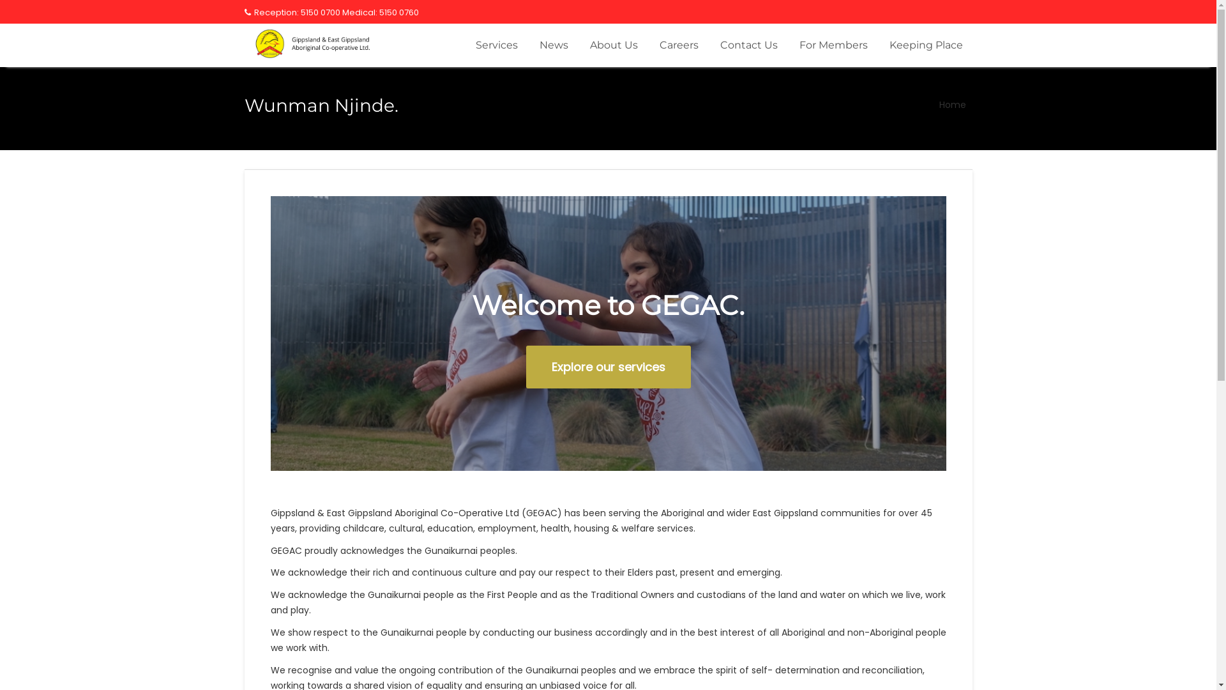 The image size is (1226, 690). Describe the element at coordinates (926, 45) in the screenshot. I see `Keeping Place` at that location.